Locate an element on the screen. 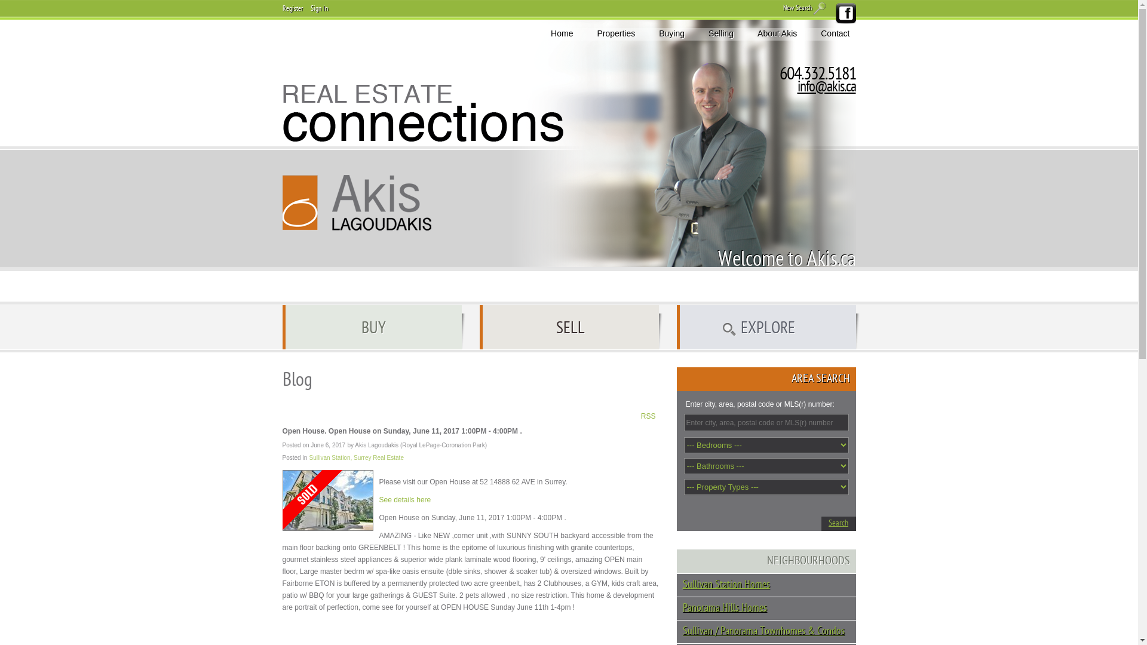 The height and width of the screenshot is (645, 1147). Sullivan Station, Surrey Real Estate is located at coordinates (357, 457).